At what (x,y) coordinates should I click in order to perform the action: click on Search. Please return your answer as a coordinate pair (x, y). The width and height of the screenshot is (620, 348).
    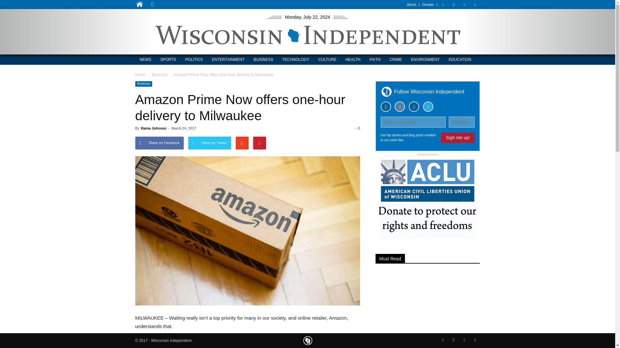
    Looking at the image, I should click on (227, 31).